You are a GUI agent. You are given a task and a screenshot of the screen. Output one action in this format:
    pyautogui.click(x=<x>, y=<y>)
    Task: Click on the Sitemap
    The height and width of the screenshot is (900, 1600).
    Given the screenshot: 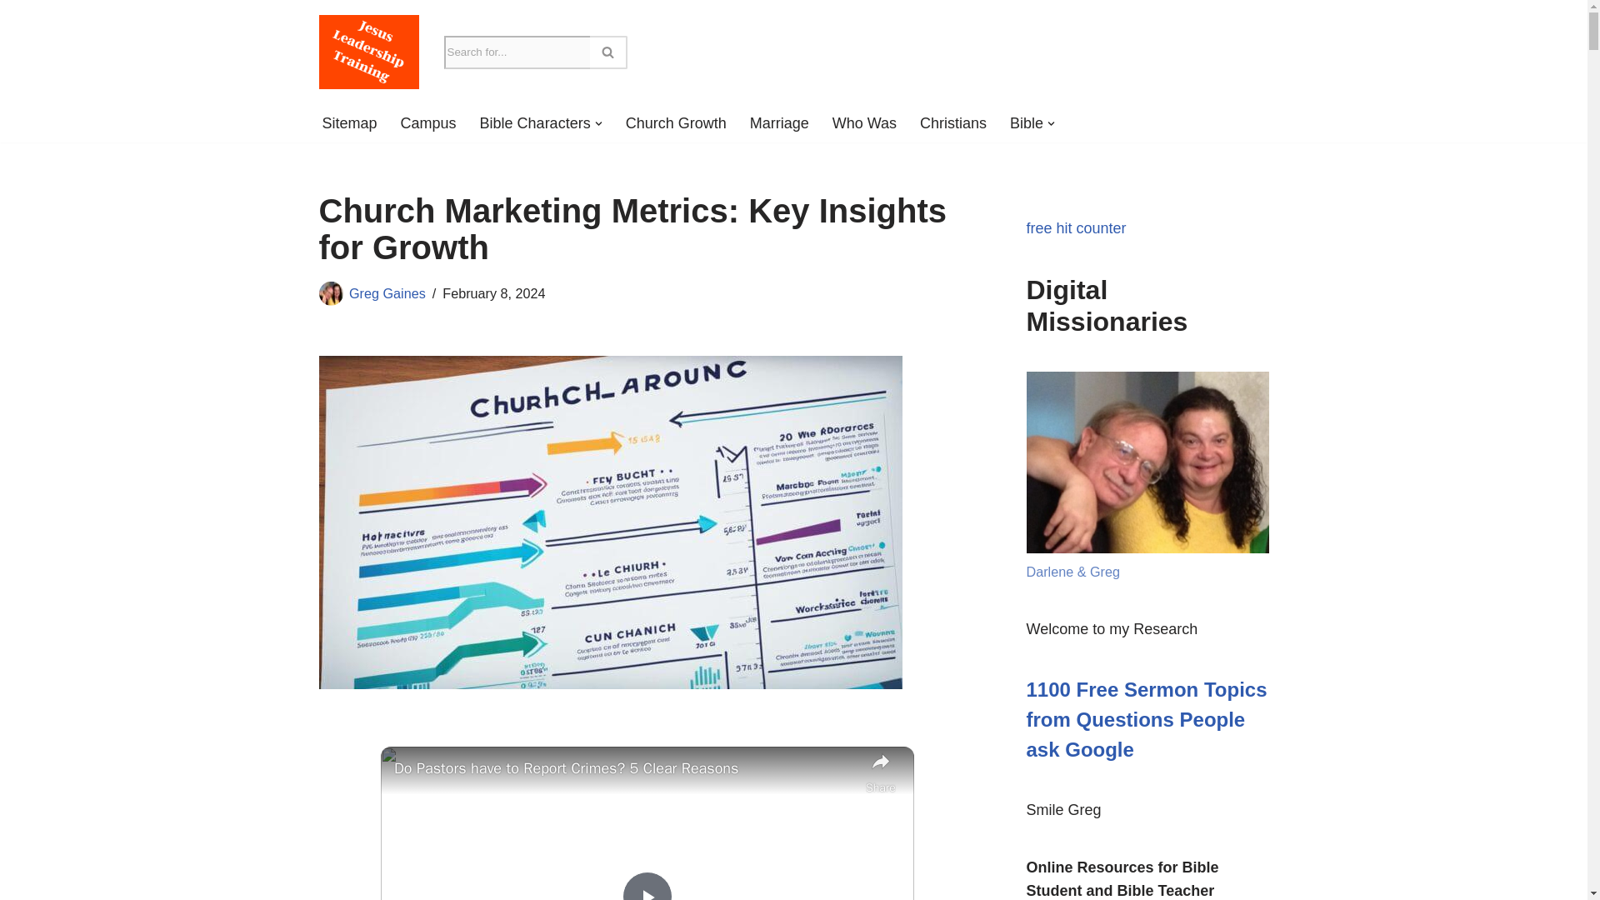 What is the action you would take?
    pyautogui.click(x=348, y=123)
    